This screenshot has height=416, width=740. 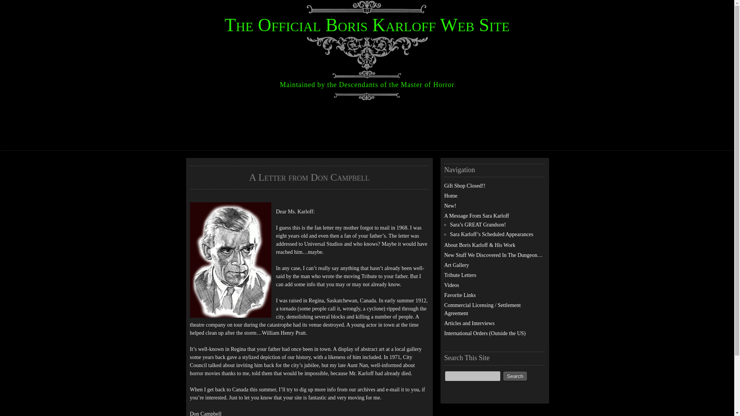 I want to click on Videos, so click(x=451, y=285).